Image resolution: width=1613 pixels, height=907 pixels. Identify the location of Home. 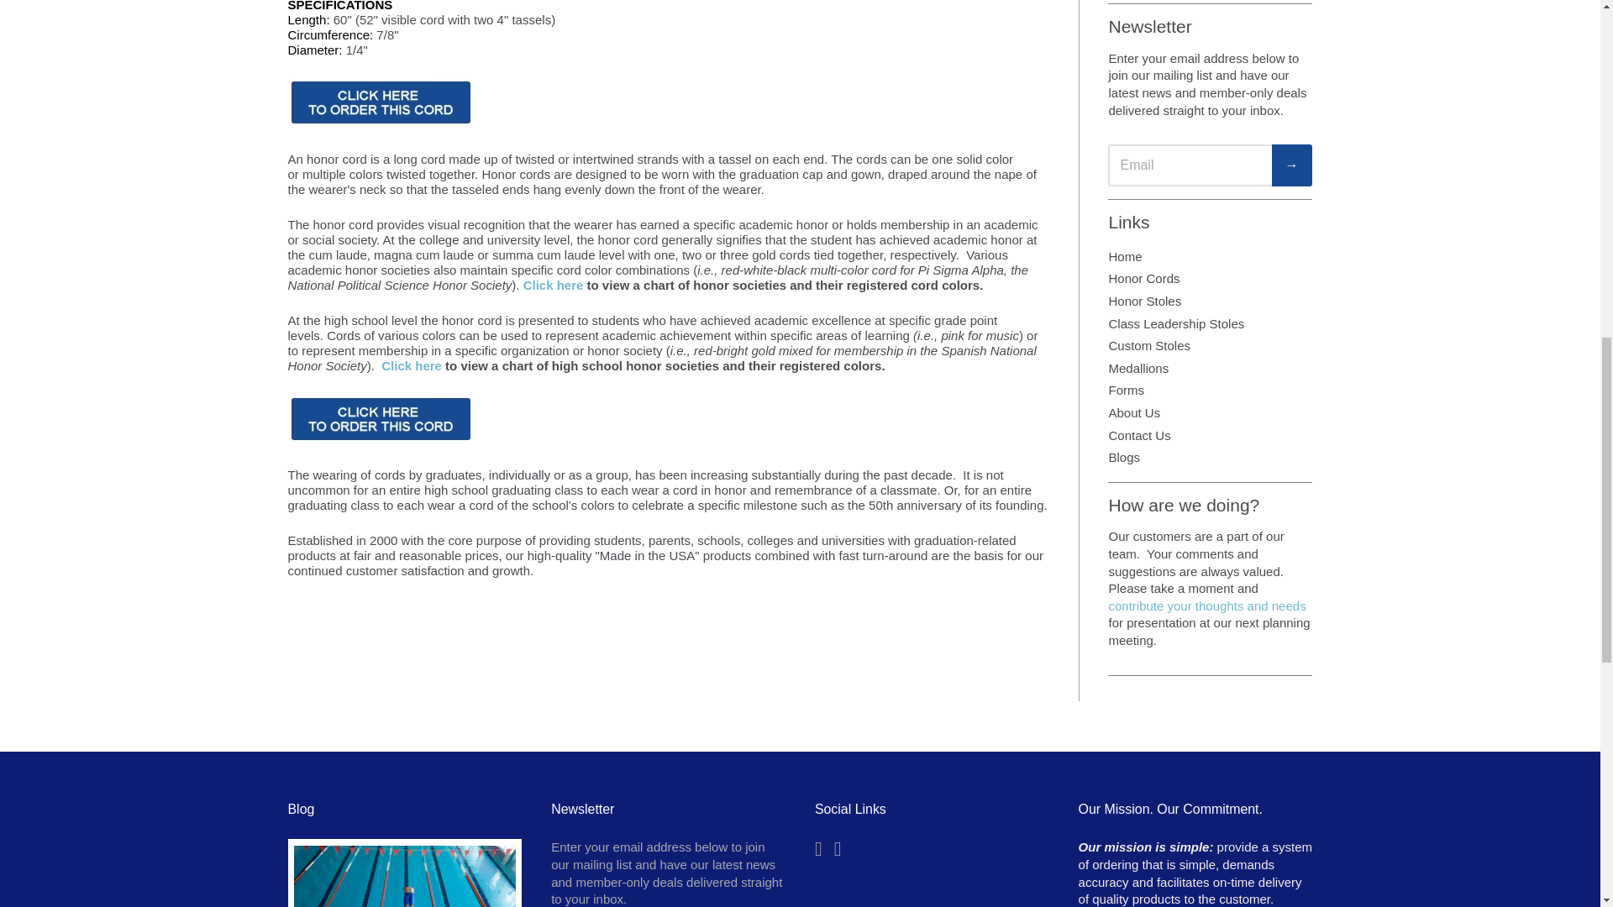
(1210, 257).